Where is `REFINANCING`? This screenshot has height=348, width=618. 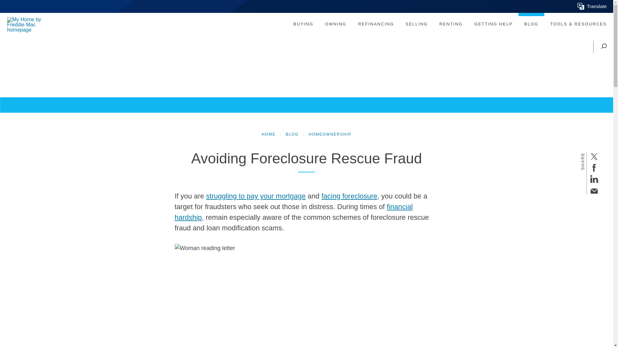
REFINANCING is located at coordinates (376, 24).